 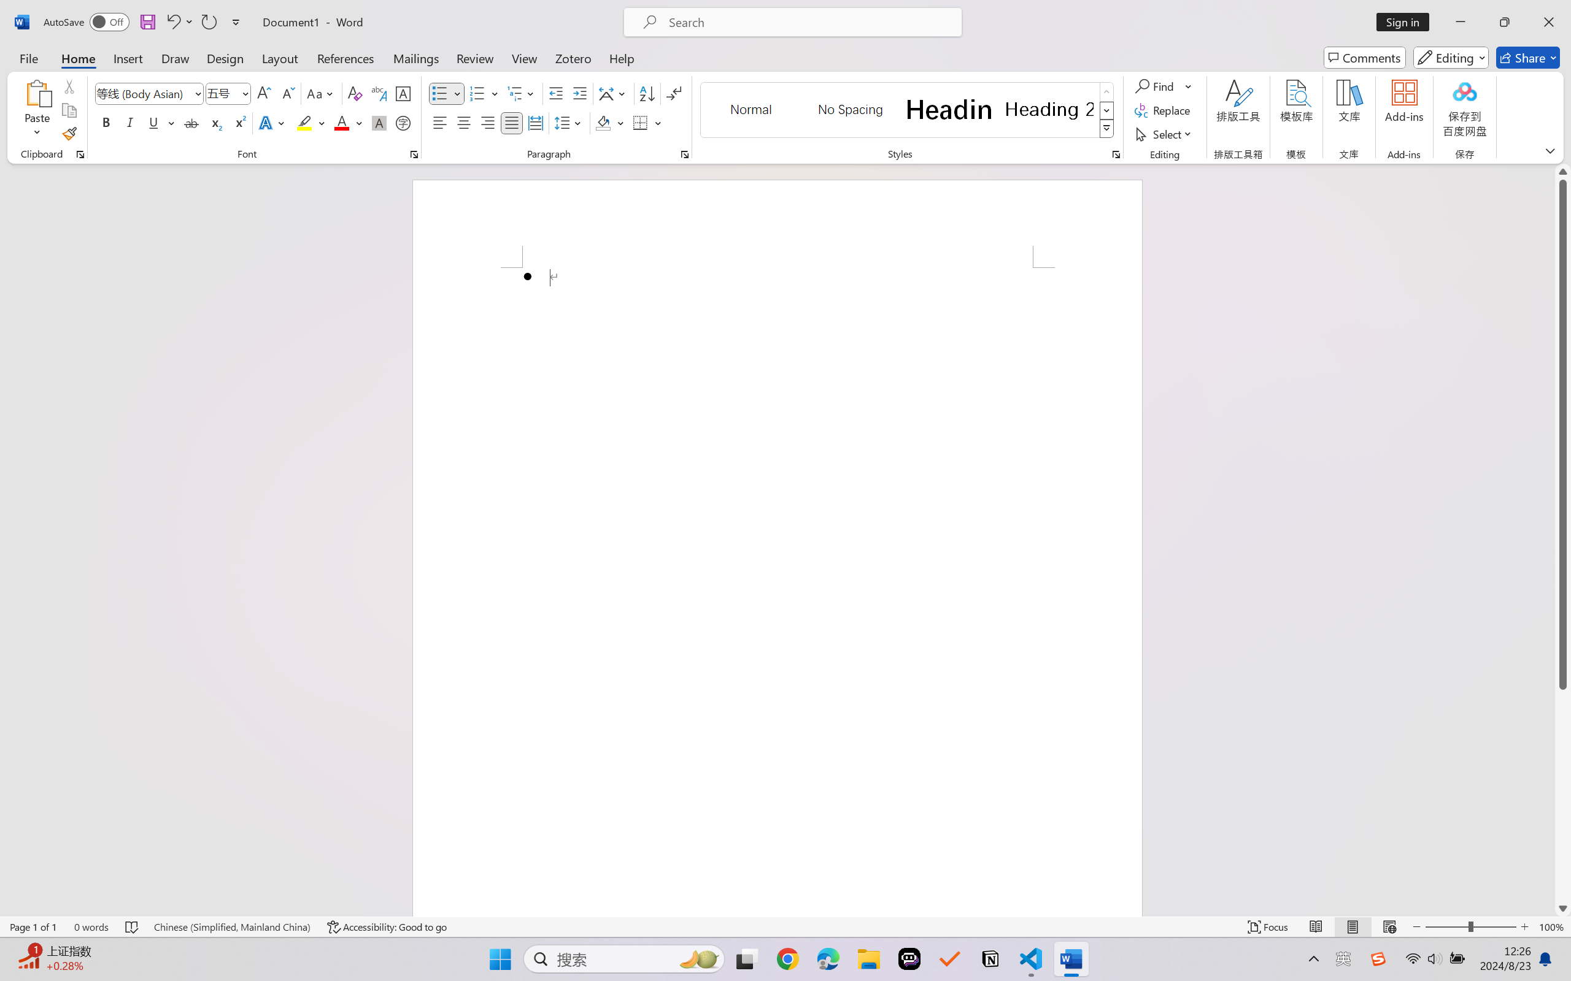 What do you see at coordinates (412, 126) in the screenshot?
I see `Text translation` at bounding box center [412, 126].